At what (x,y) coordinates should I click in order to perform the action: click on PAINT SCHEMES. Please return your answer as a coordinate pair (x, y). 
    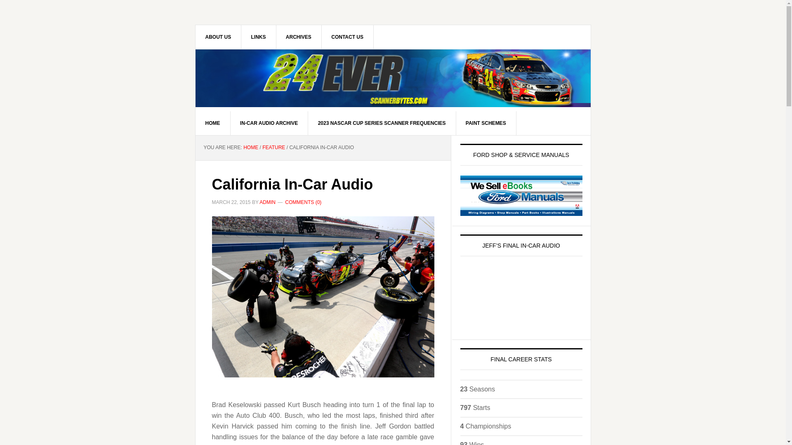
    Looking at the image, I should click on (486, 123).